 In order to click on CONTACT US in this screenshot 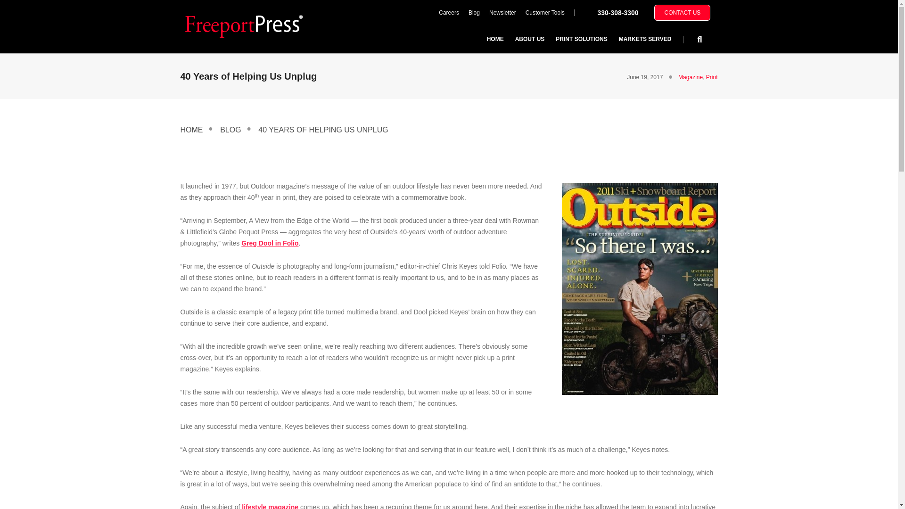, I will do `click(683, 12)`.